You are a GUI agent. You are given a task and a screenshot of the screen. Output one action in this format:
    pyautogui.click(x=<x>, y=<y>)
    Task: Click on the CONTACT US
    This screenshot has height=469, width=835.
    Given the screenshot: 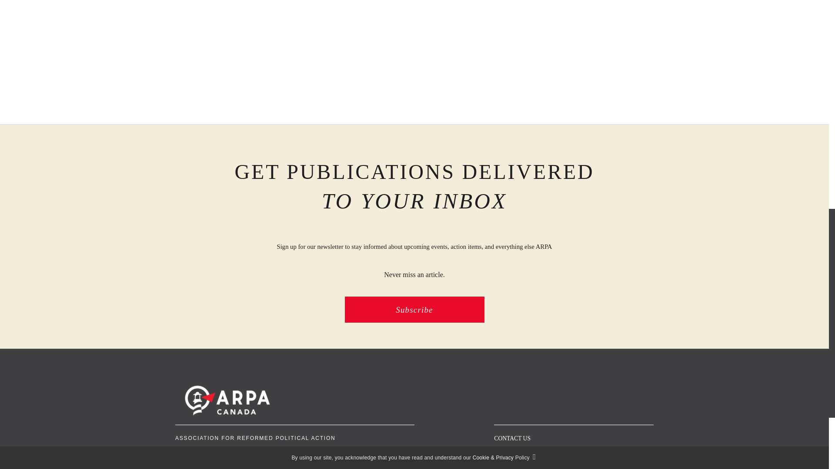 What is the action you would take?
    pyautogui.click(x=512, y=439)
    